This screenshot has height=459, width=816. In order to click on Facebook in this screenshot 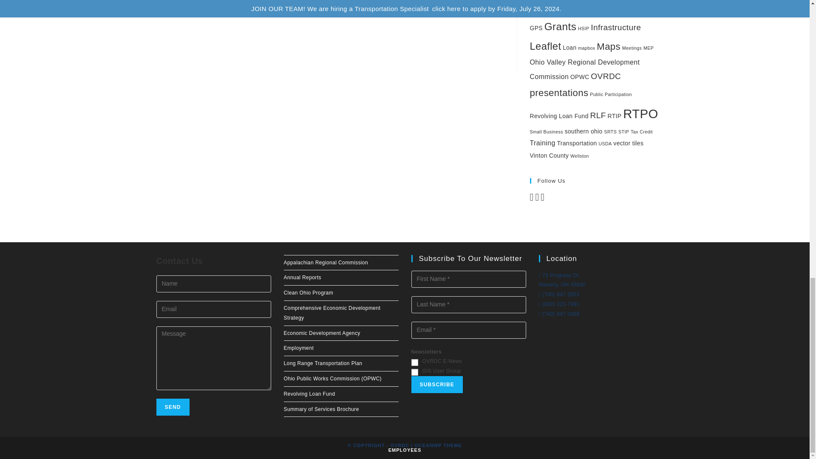, I will do `click(531, 199)`.